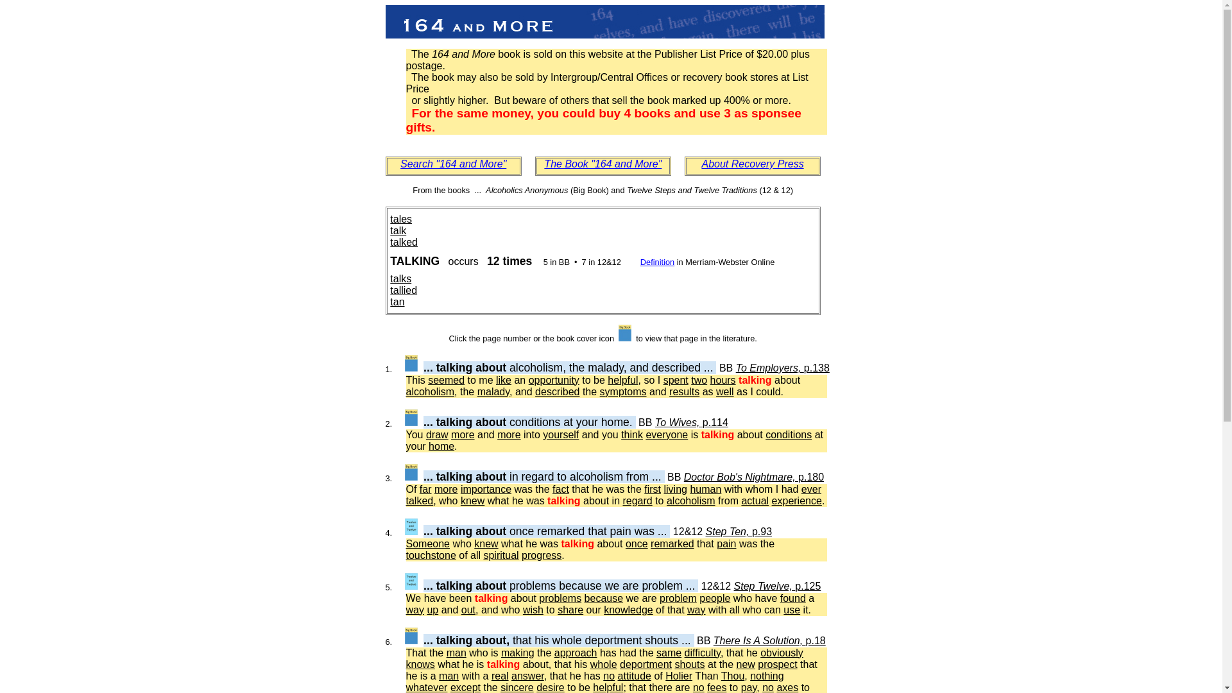 Image resolution: width=1232 pixels, height=693 pixels. Describe the element at coordinates (723, 380) in the screenshot. I see `hours` at that location.